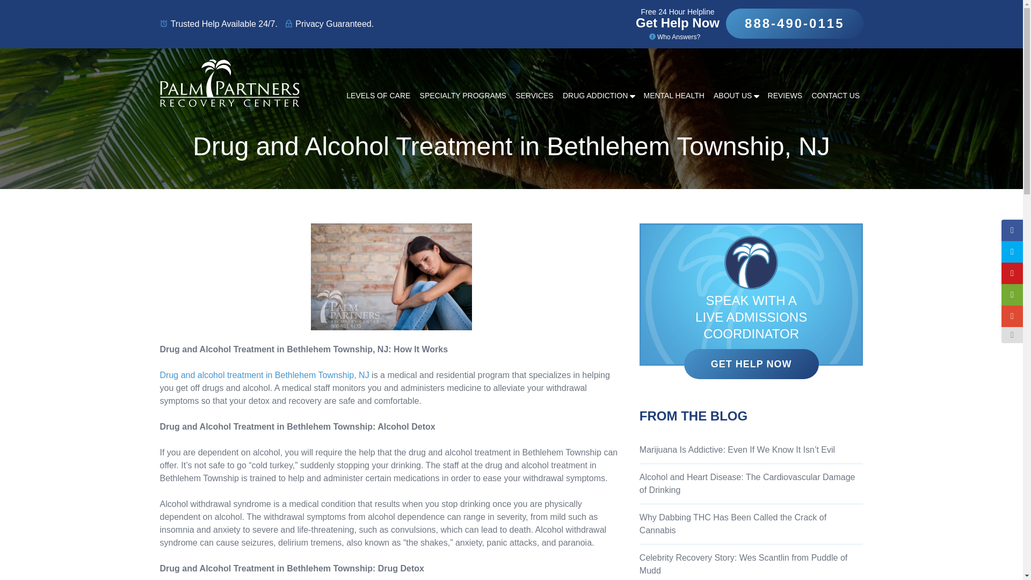 The image size is (1031, 580). I want to click on MENTAL HEALTH, so click(673, 96).